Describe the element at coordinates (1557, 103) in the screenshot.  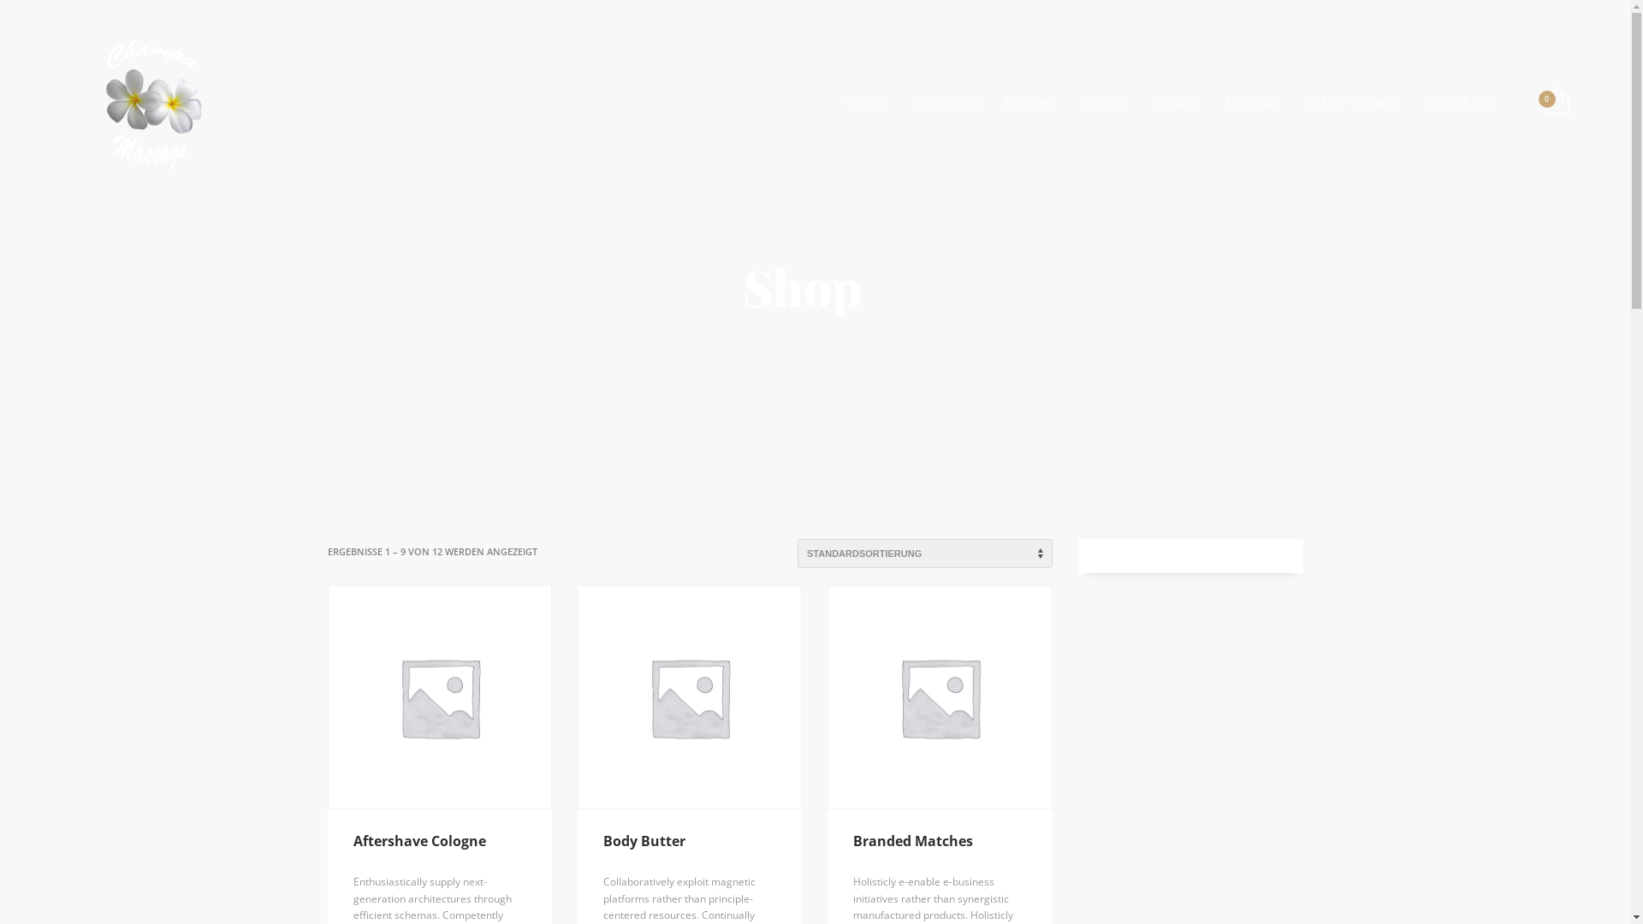
I see `Auftragskonto ansehen` at that location.